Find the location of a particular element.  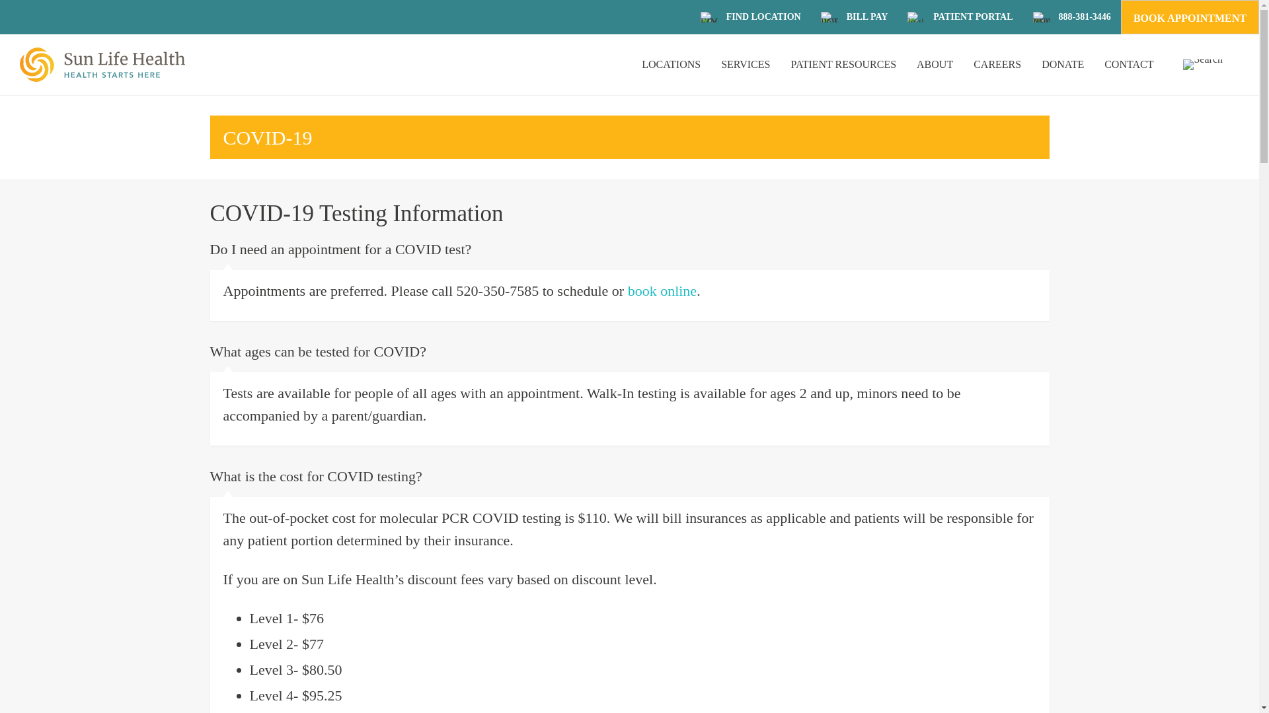

FIND LOCATION is located at coordinates (709, 17).